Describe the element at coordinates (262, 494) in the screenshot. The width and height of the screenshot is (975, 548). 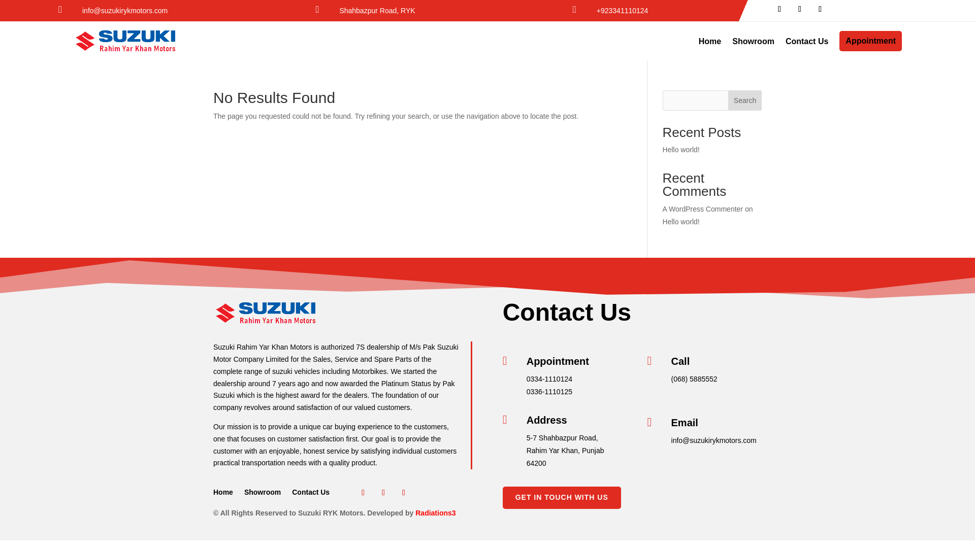
I see `Showroom` at that location.